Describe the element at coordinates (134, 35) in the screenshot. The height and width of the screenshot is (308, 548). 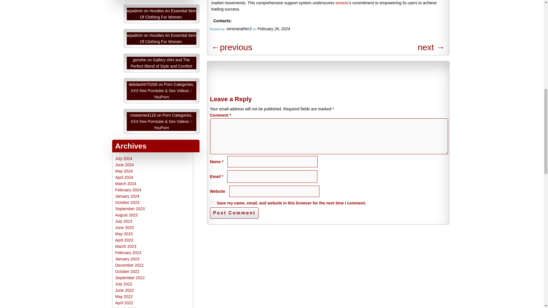
I see `wpadmin` at that location.